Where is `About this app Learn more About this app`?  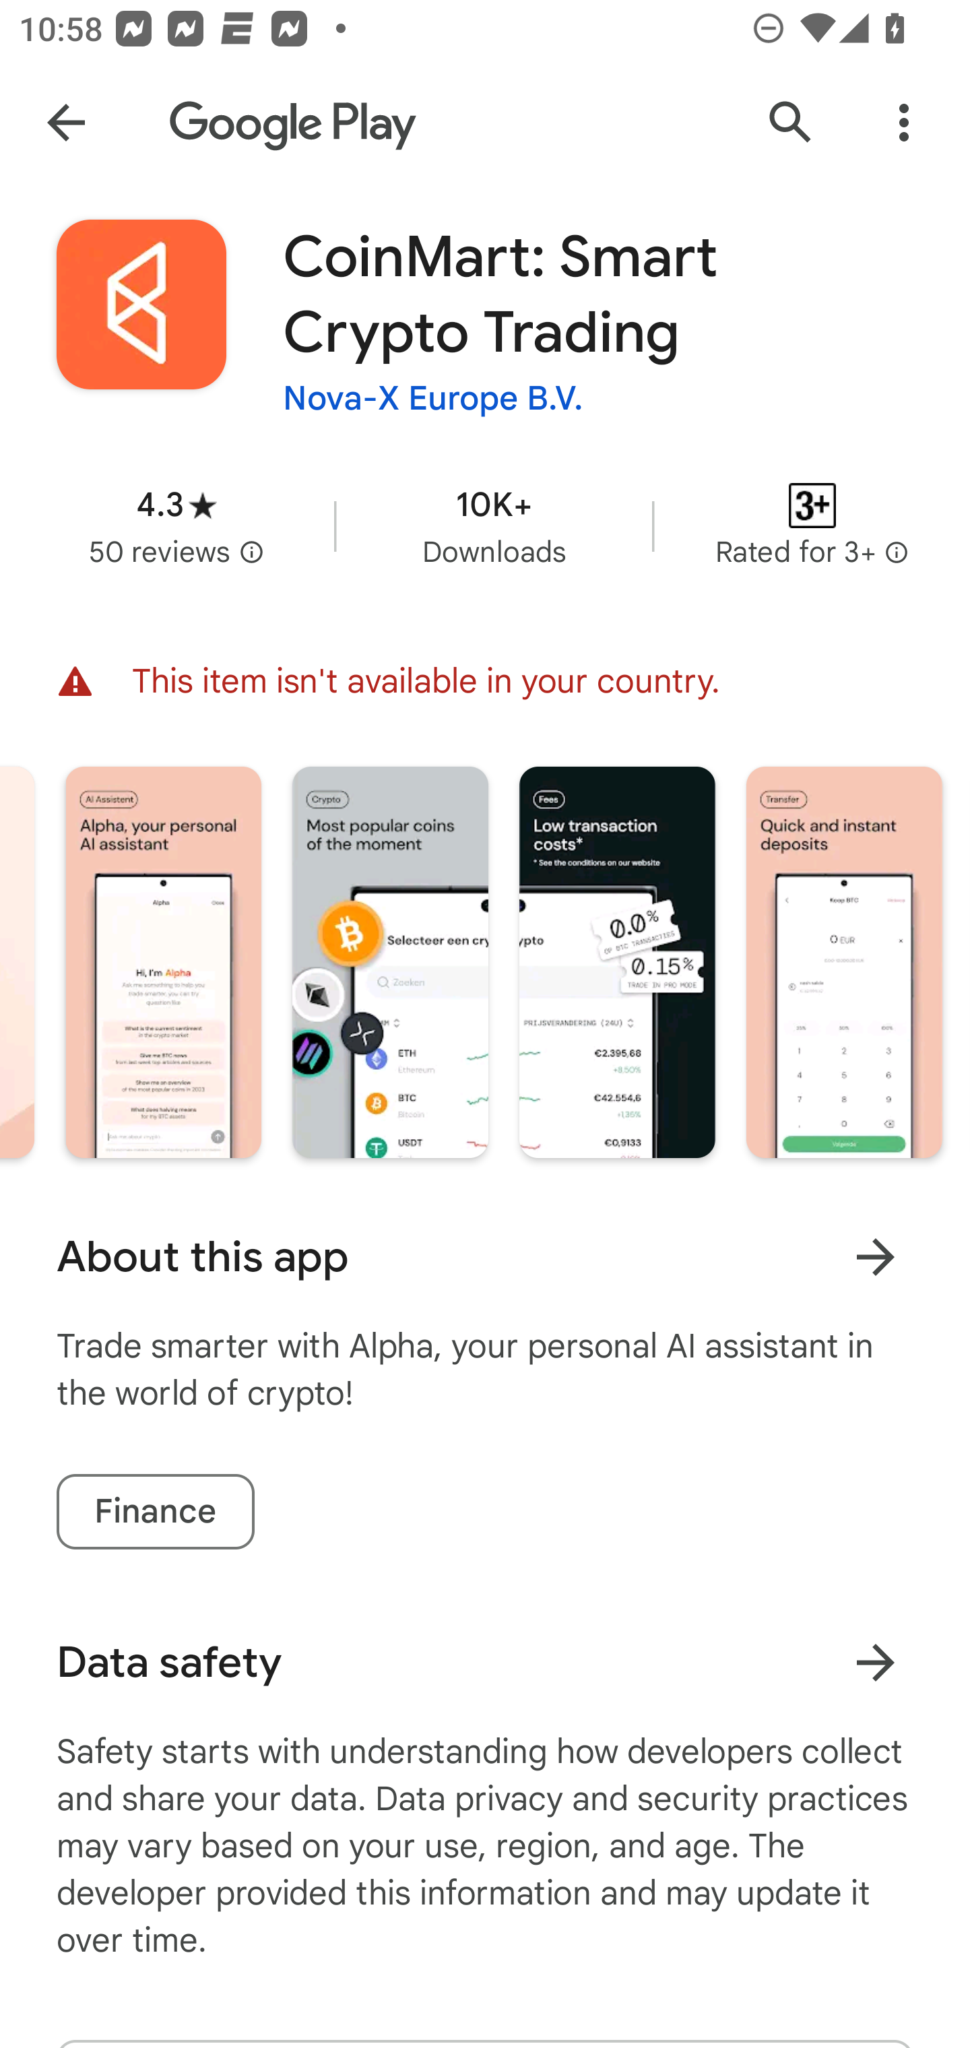 About this app Learn more About this app is located at coordinates (485, 1257).